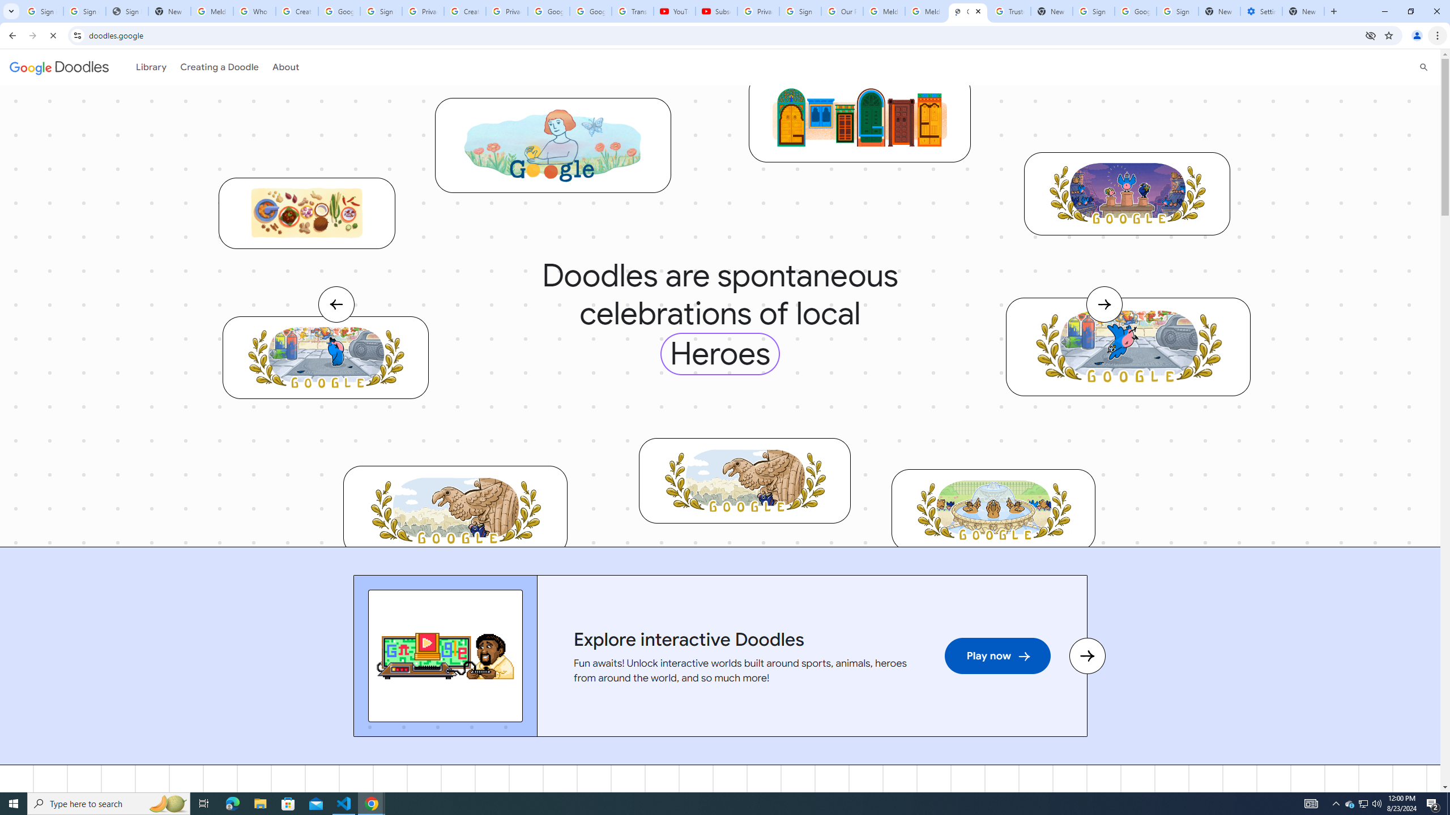 Image resolution: width=1450 pixels, height=815 pixels. I want to click on Google Cybersecurity Innovations - Google Safety Center, so click(1135, 11).